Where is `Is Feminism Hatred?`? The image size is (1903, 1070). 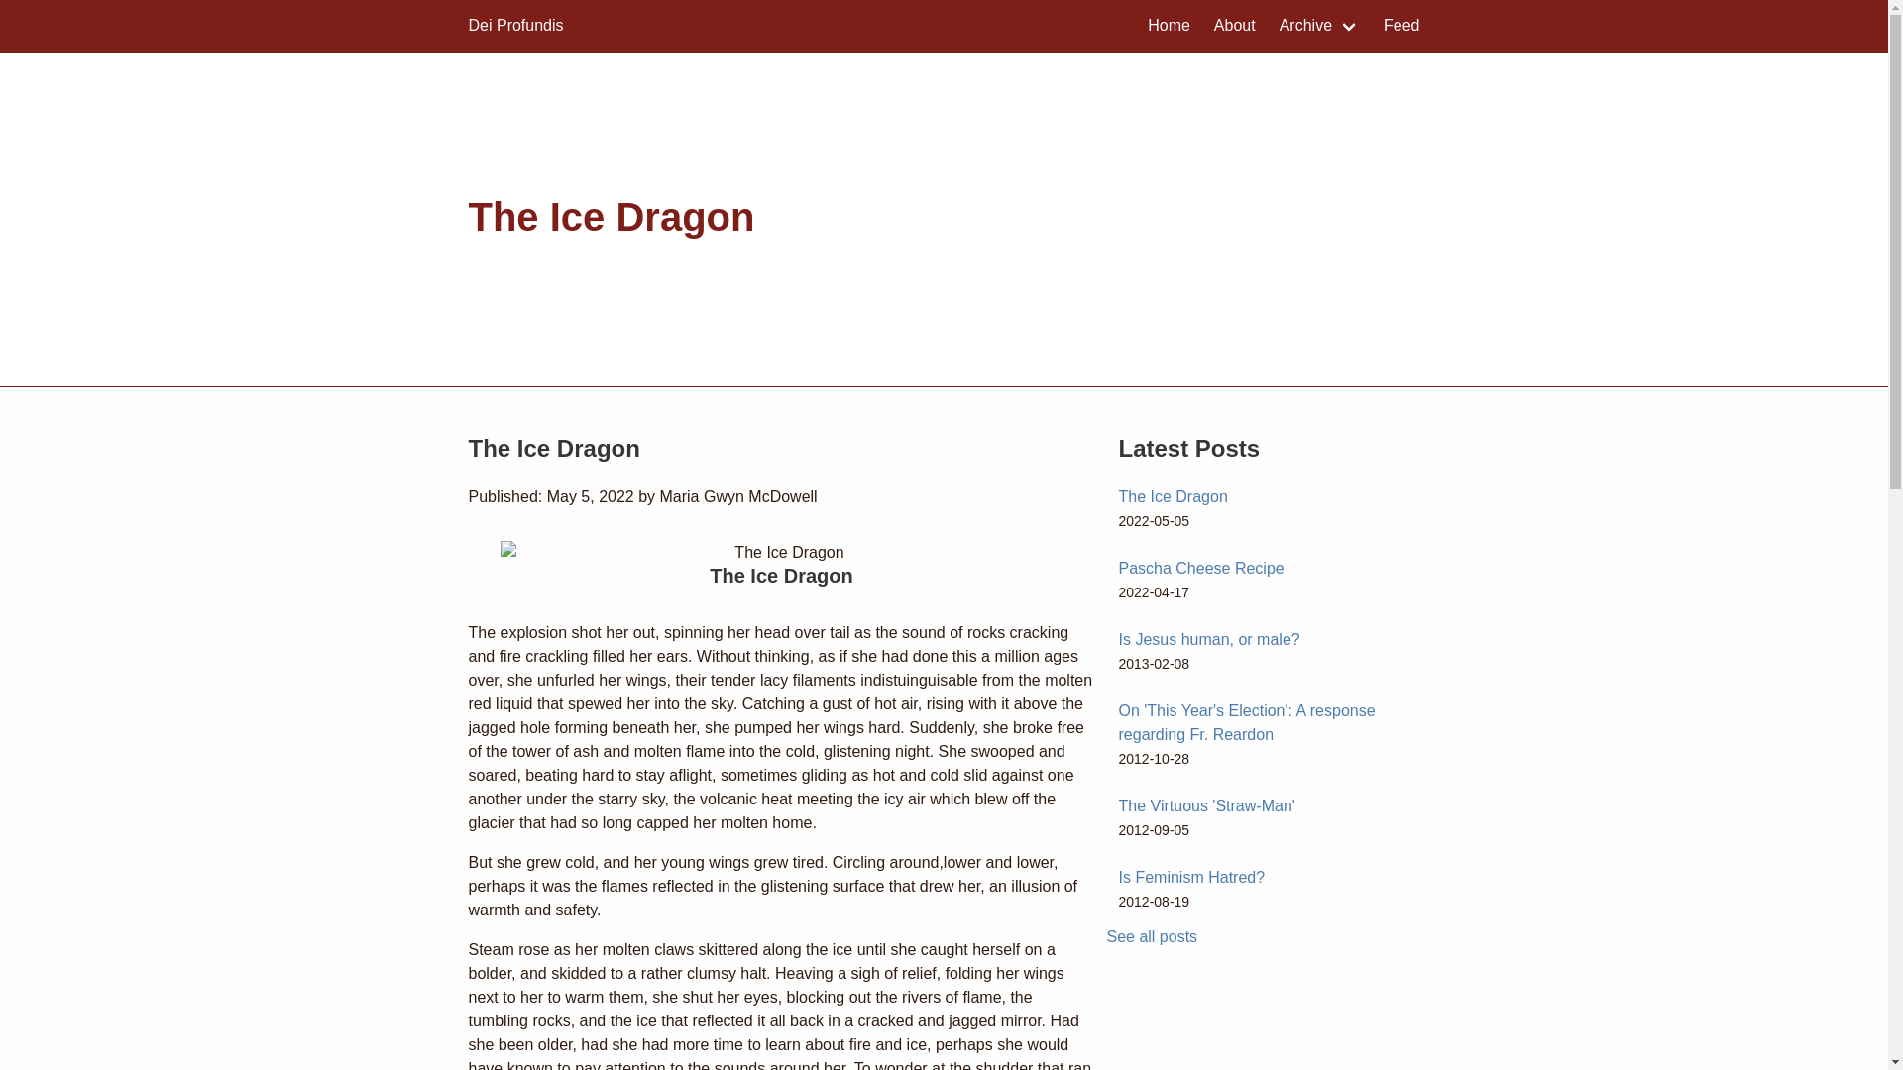
Is Feminism Hatred? is located at coordinates (1191, 877).